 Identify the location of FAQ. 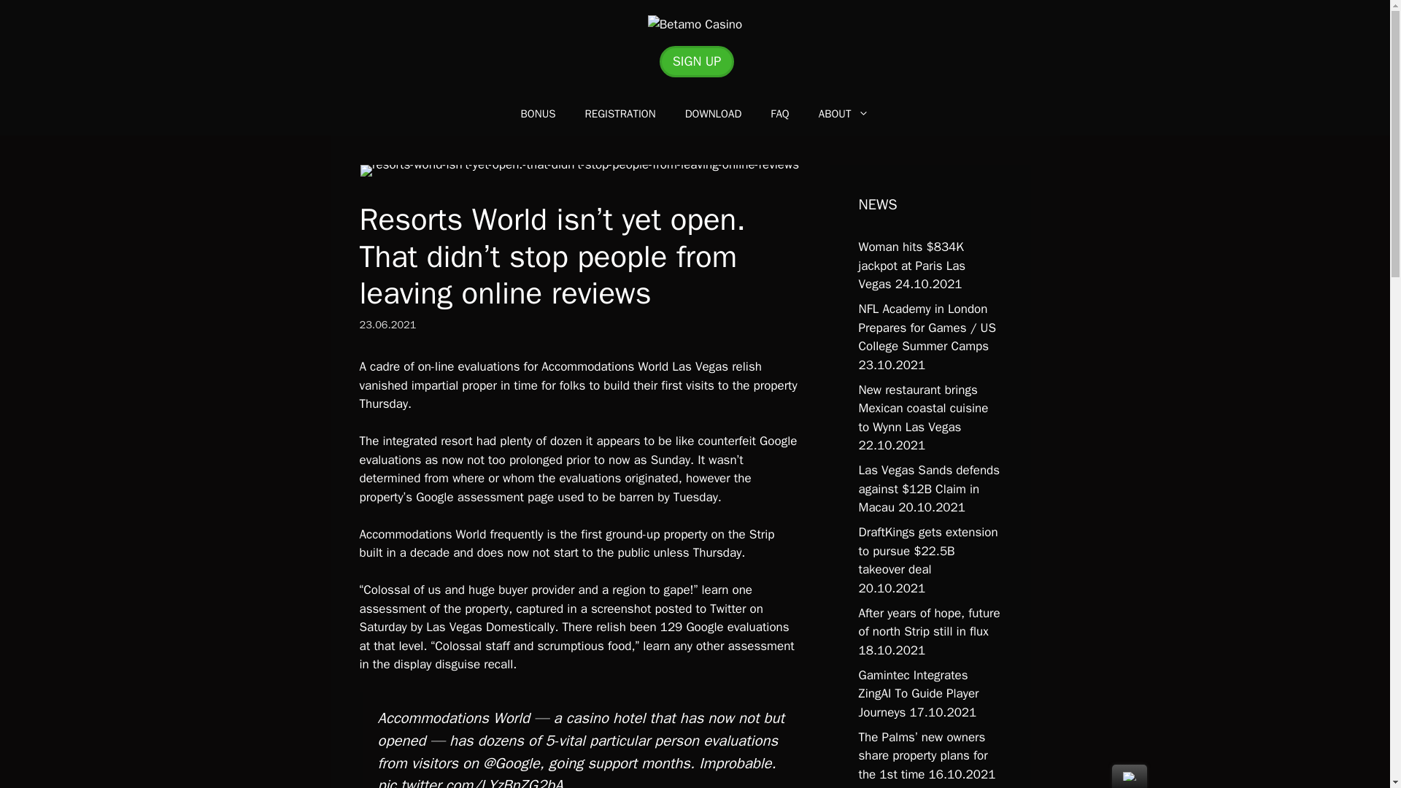
(779, 114).